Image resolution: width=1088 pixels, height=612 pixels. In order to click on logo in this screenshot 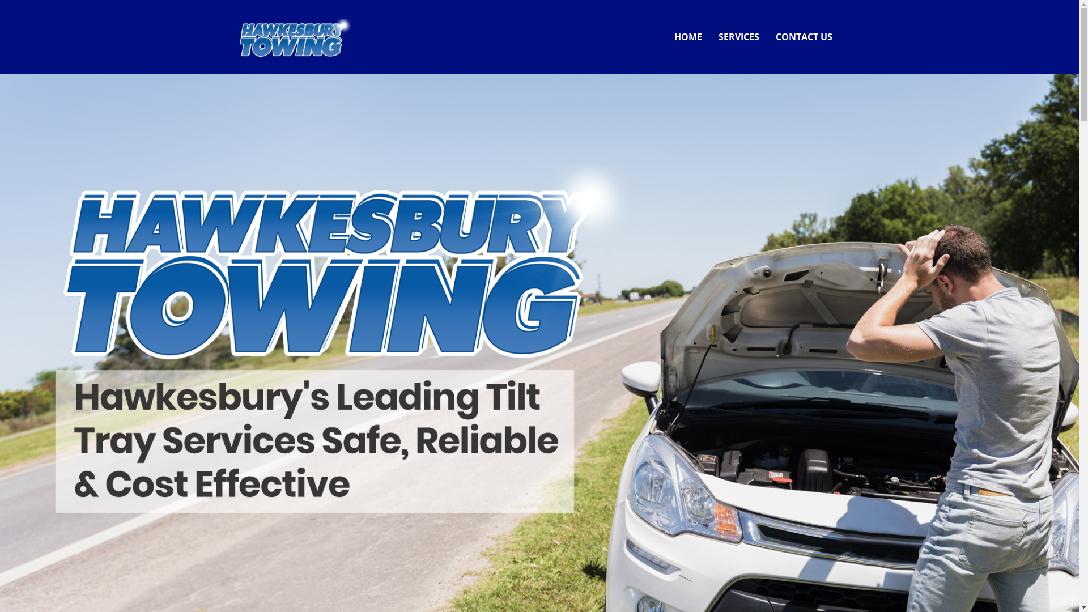, I will do `click(296, 37)`.